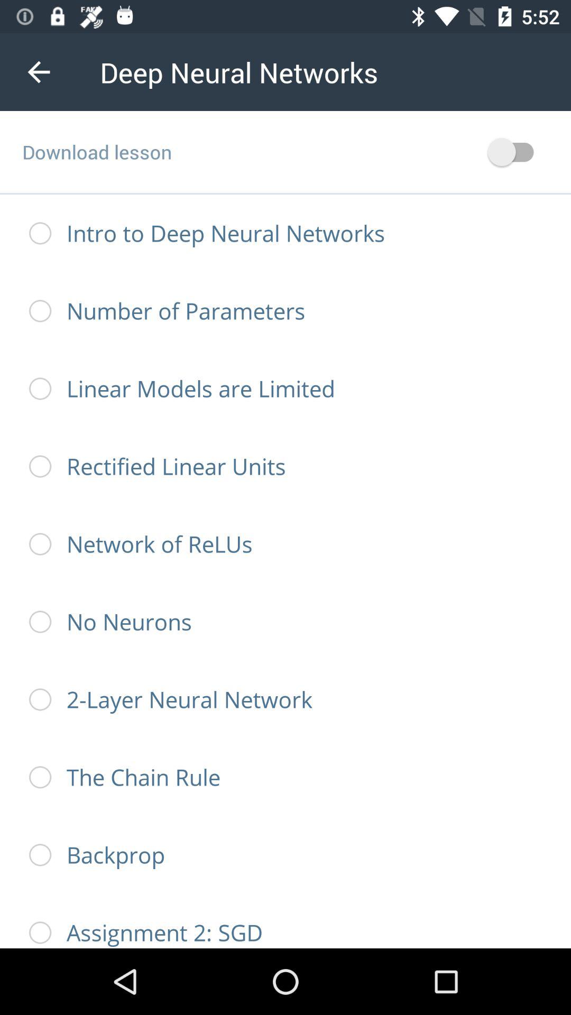  Describe the element at coordinates (39, 72) in the screenshot. I see `click the icon next to the deep neural networks item` at that location.